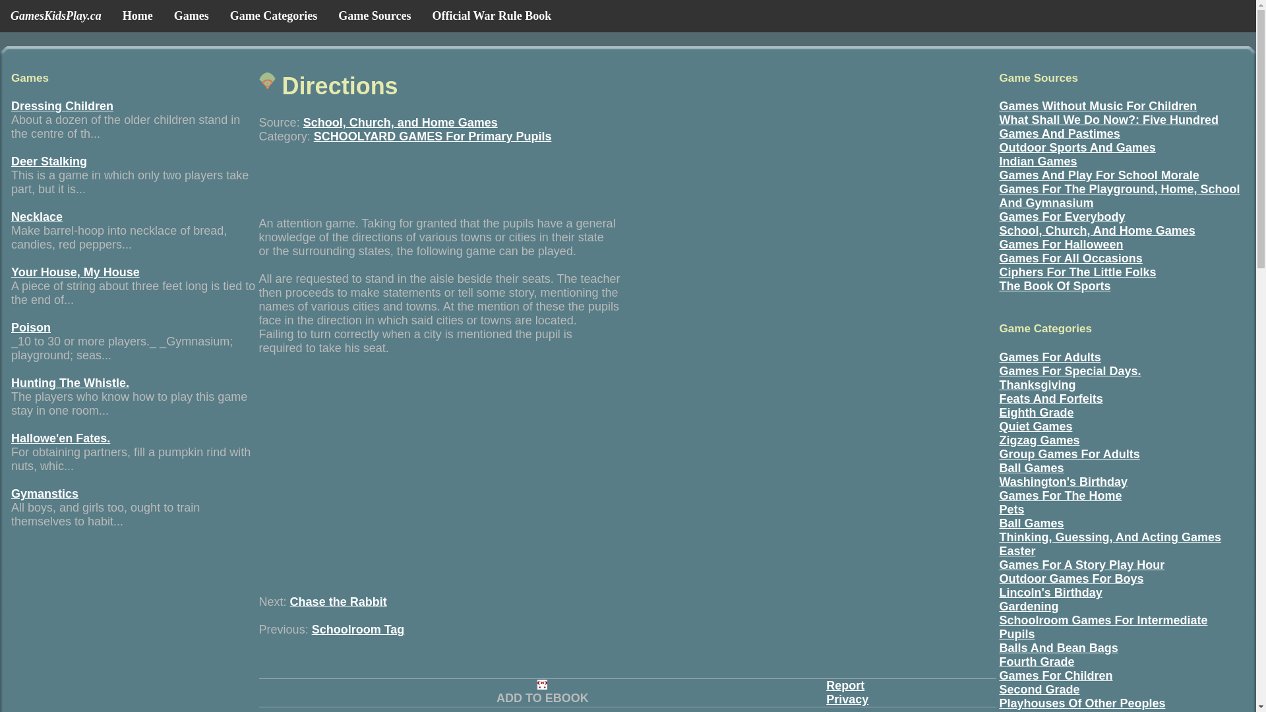 Image resolution: width=1266 pixels, height=712 pixels. Describe the element at coordinates (845, 686) in the screenshot. I see `Report` at that location.